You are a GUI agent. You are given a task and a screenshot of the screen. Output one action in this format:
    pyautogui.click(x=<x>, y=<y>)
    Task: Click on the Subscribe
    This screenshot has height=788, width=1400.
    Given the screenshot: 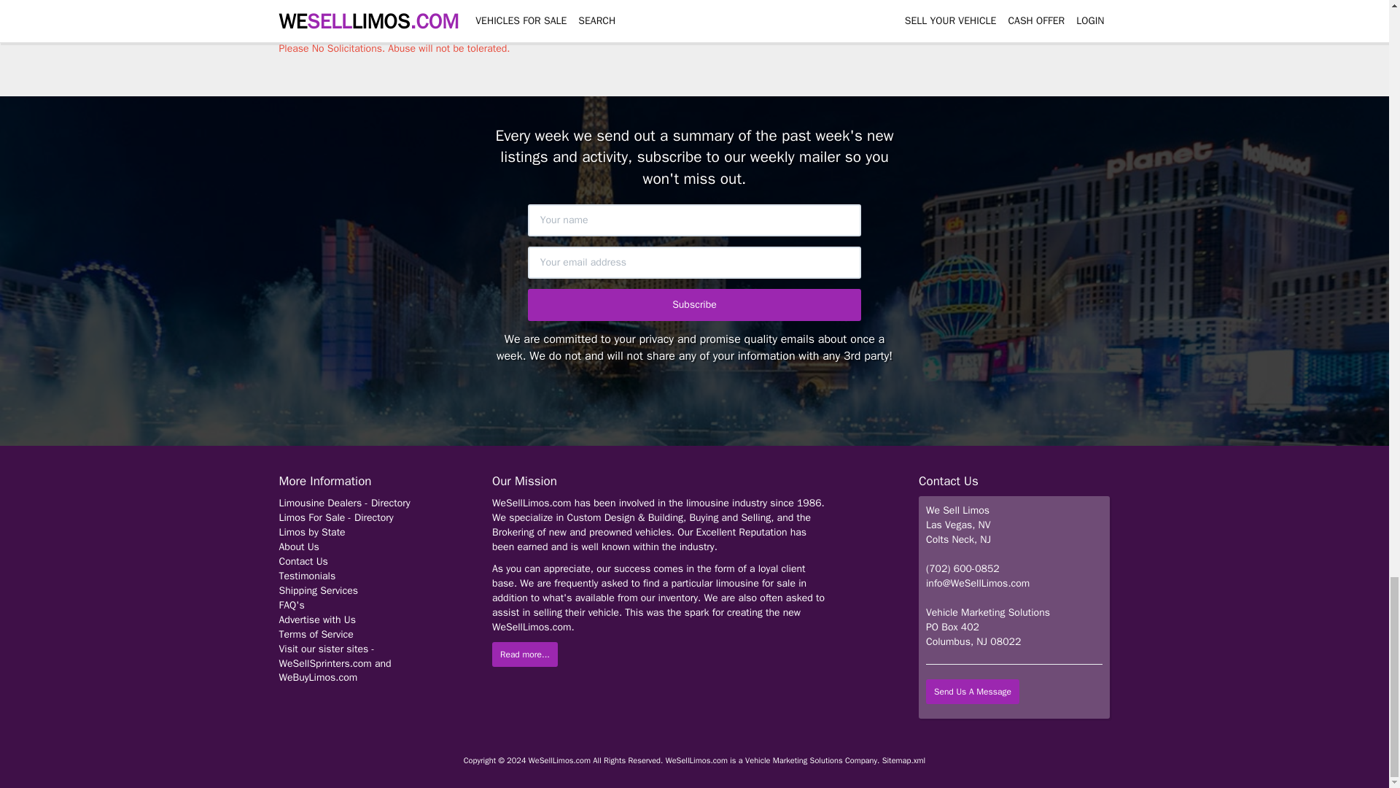 What is the action you would take?
    pyautogui.click(x=694, y=305)
    